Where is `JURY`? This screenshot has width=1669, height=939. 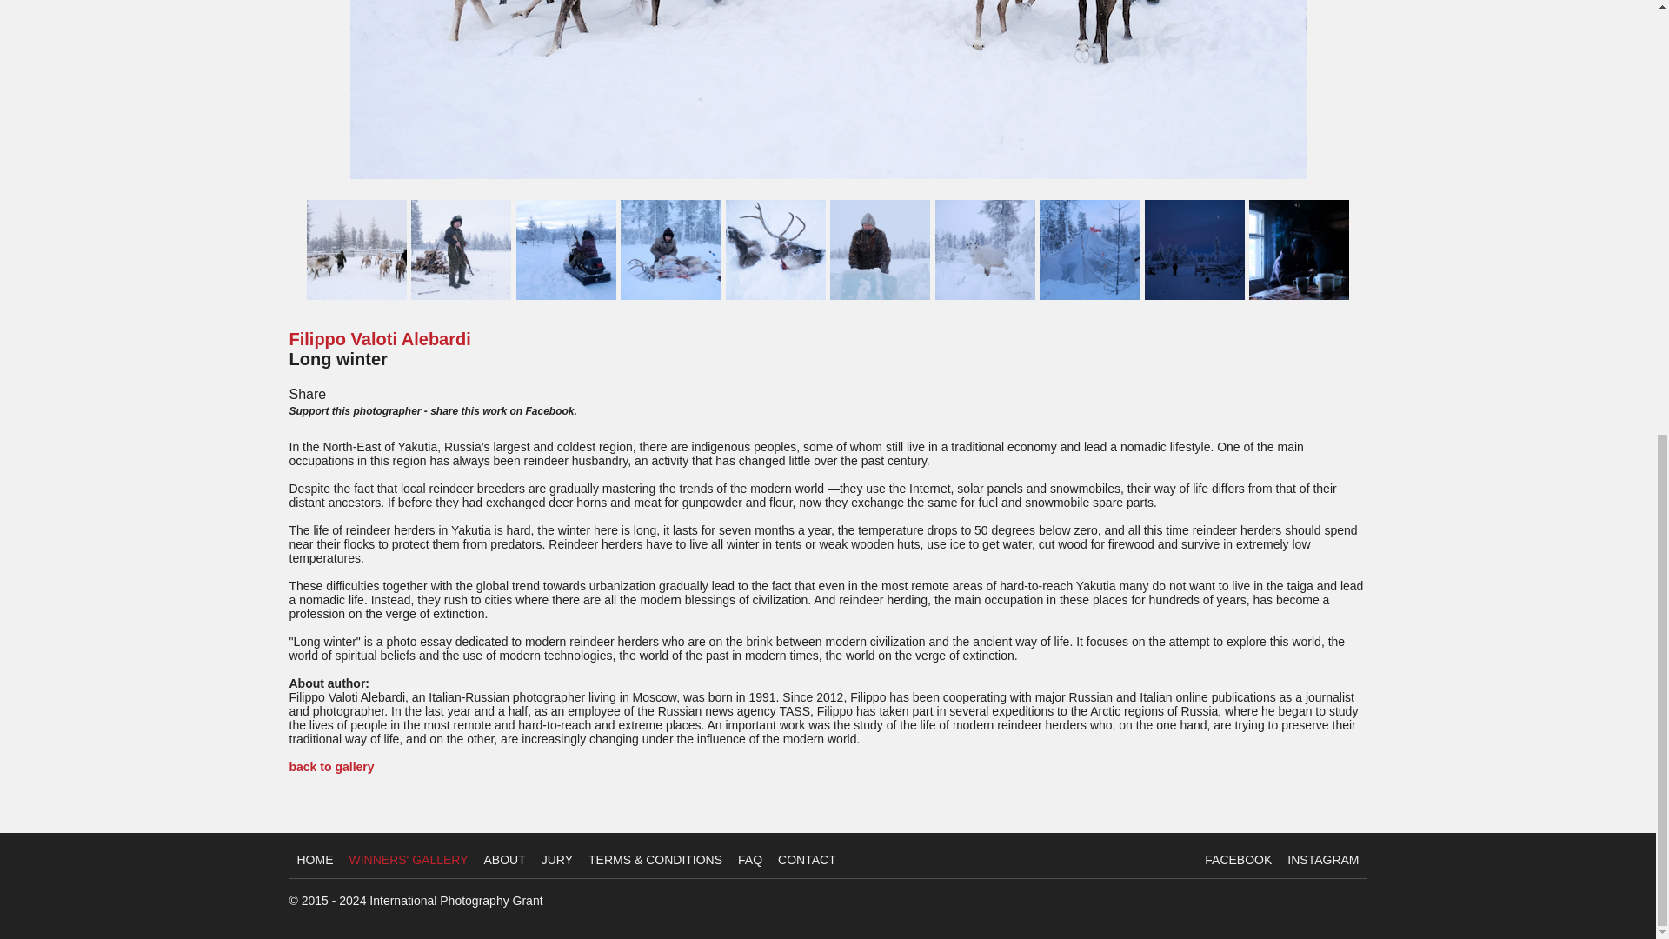 JURY is located at coordinates (556, 859).